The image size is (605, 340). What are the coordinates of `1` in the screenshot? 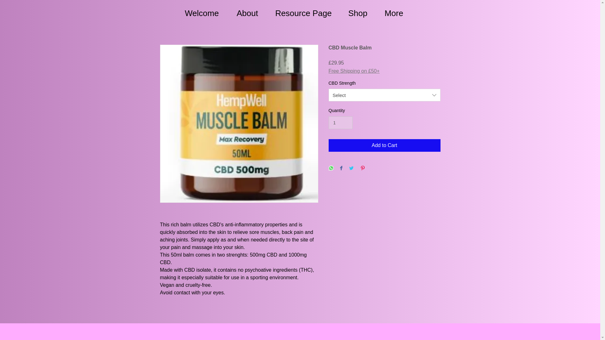 It's located at (340, 123).